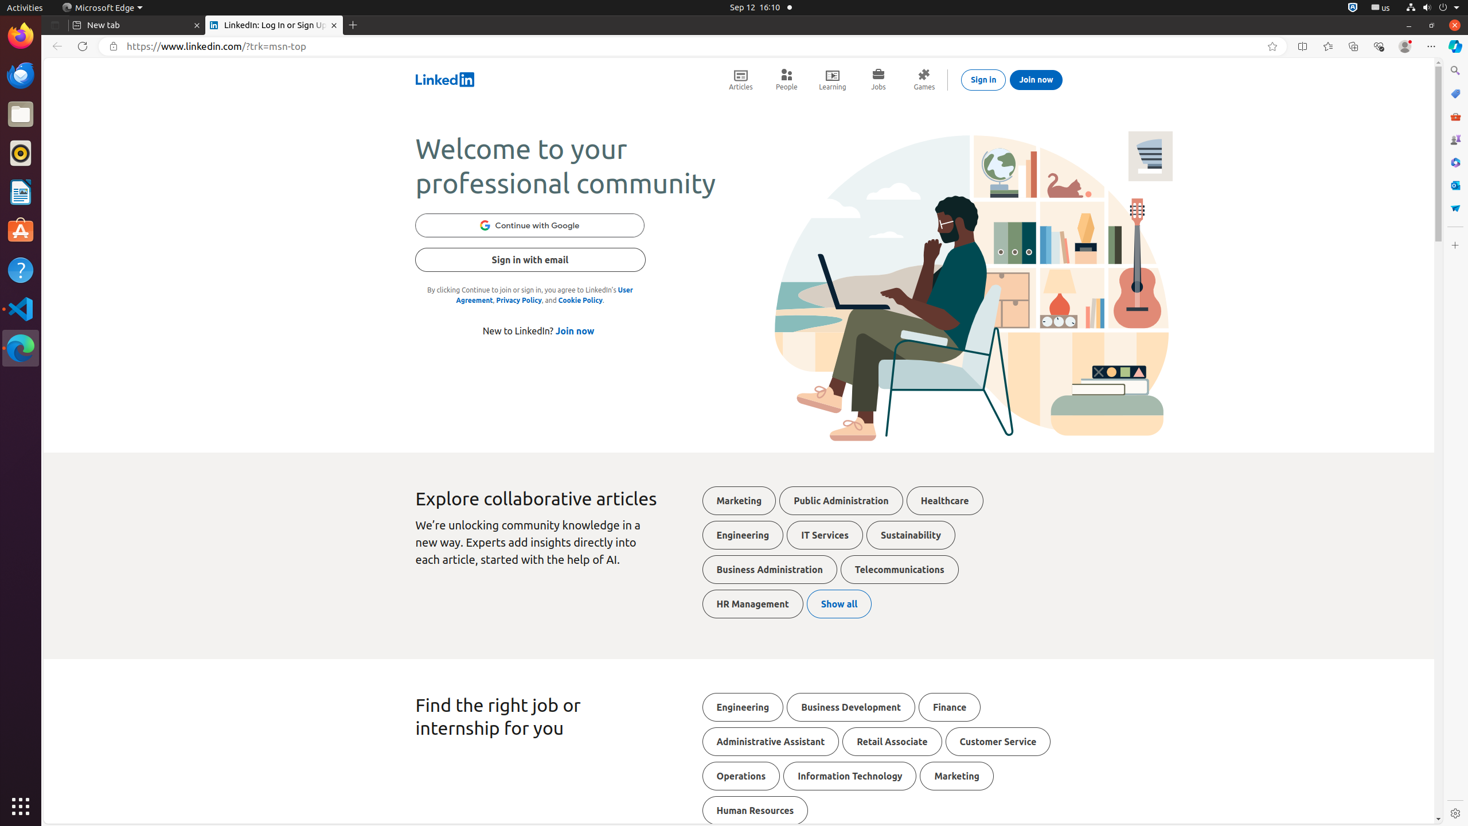 The image size is (1468, 826). Describe the element at coordinates (851, 707) in the screenshot. I see `Business Development` at that location.